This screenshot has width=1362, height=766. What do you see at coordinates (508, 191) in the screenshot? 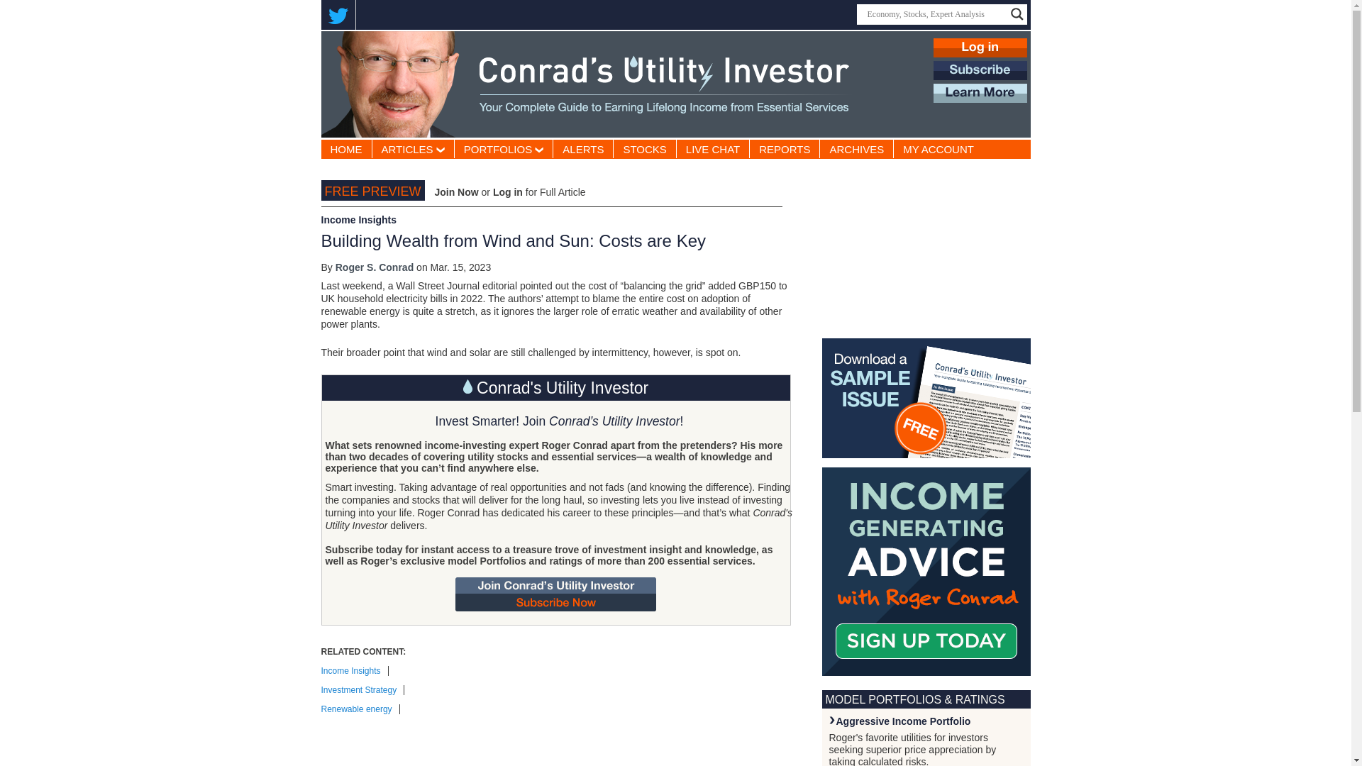
I see `Log in` at bounding box center [508, 191].